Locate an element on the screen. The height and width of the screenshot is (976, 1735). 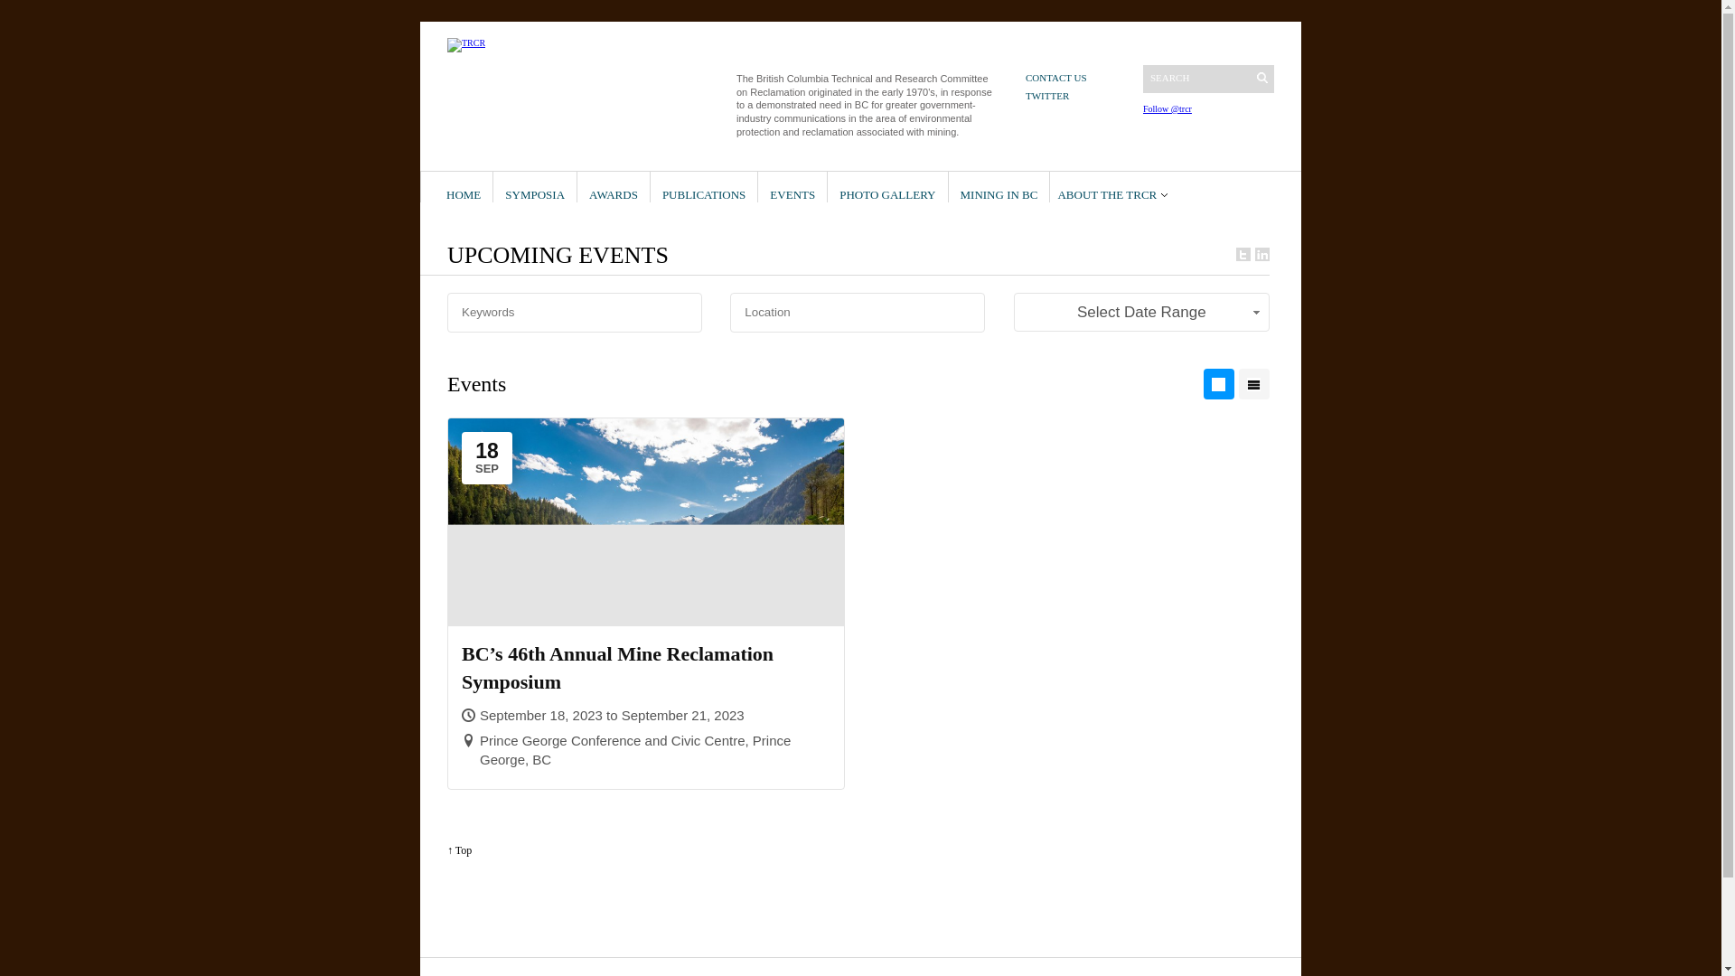
TWITTER is located at coordinates (1047, 96).